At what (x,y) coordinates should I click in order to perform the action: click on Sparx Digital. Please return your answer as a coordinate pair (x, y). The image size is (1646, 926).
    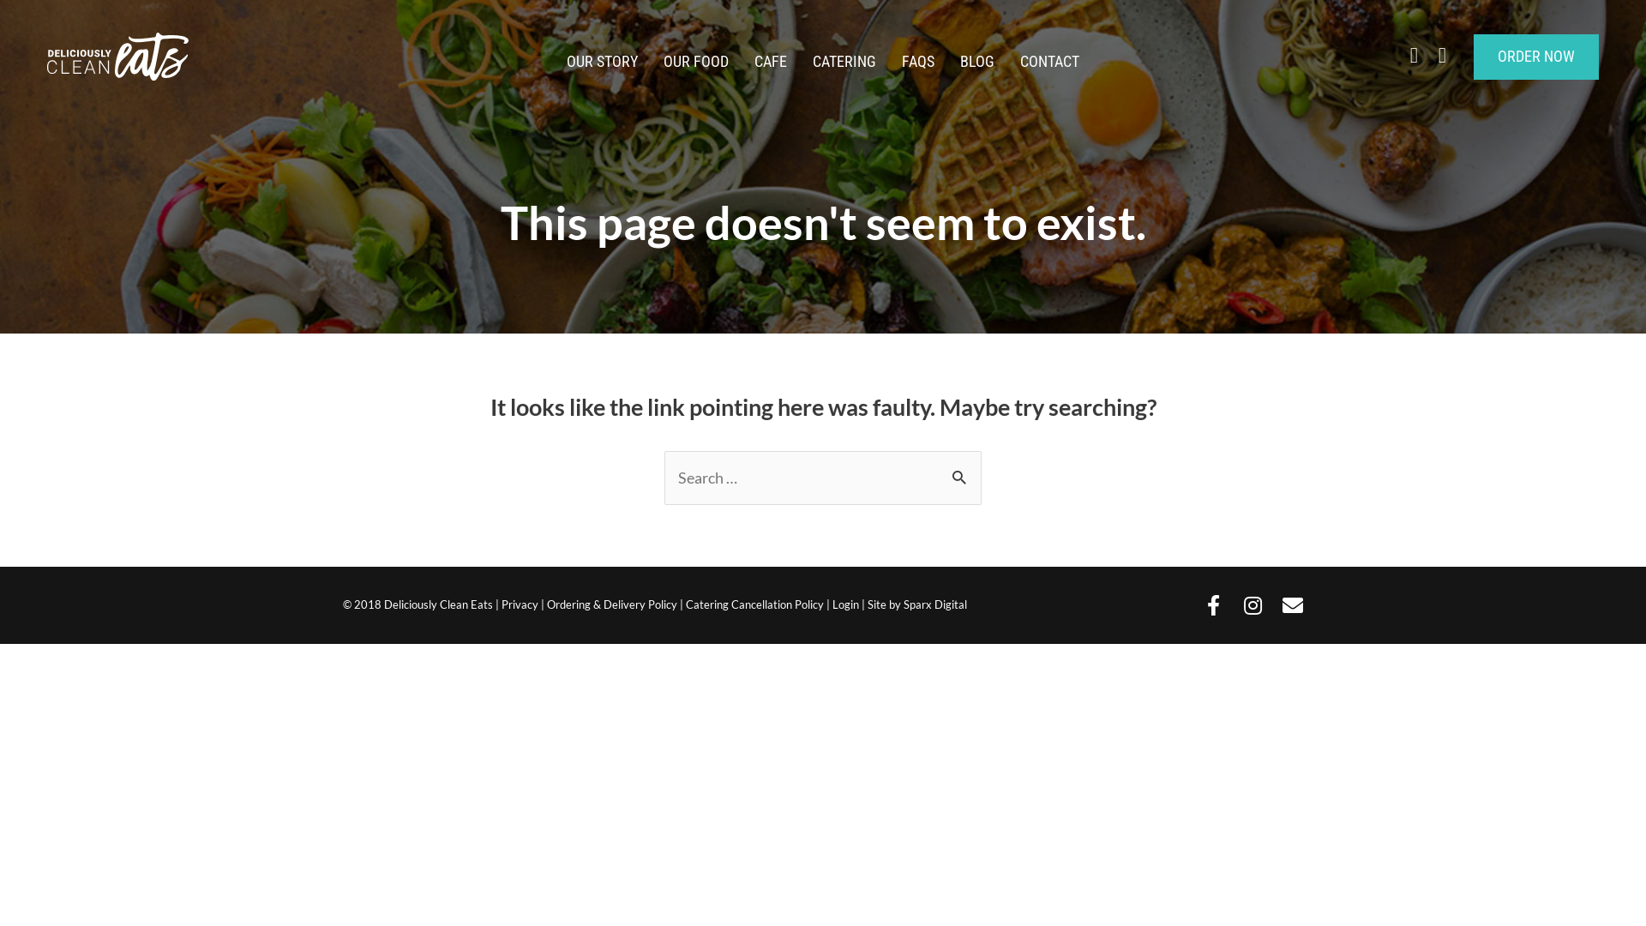
    Looking at the image, I should click on (935, 604).